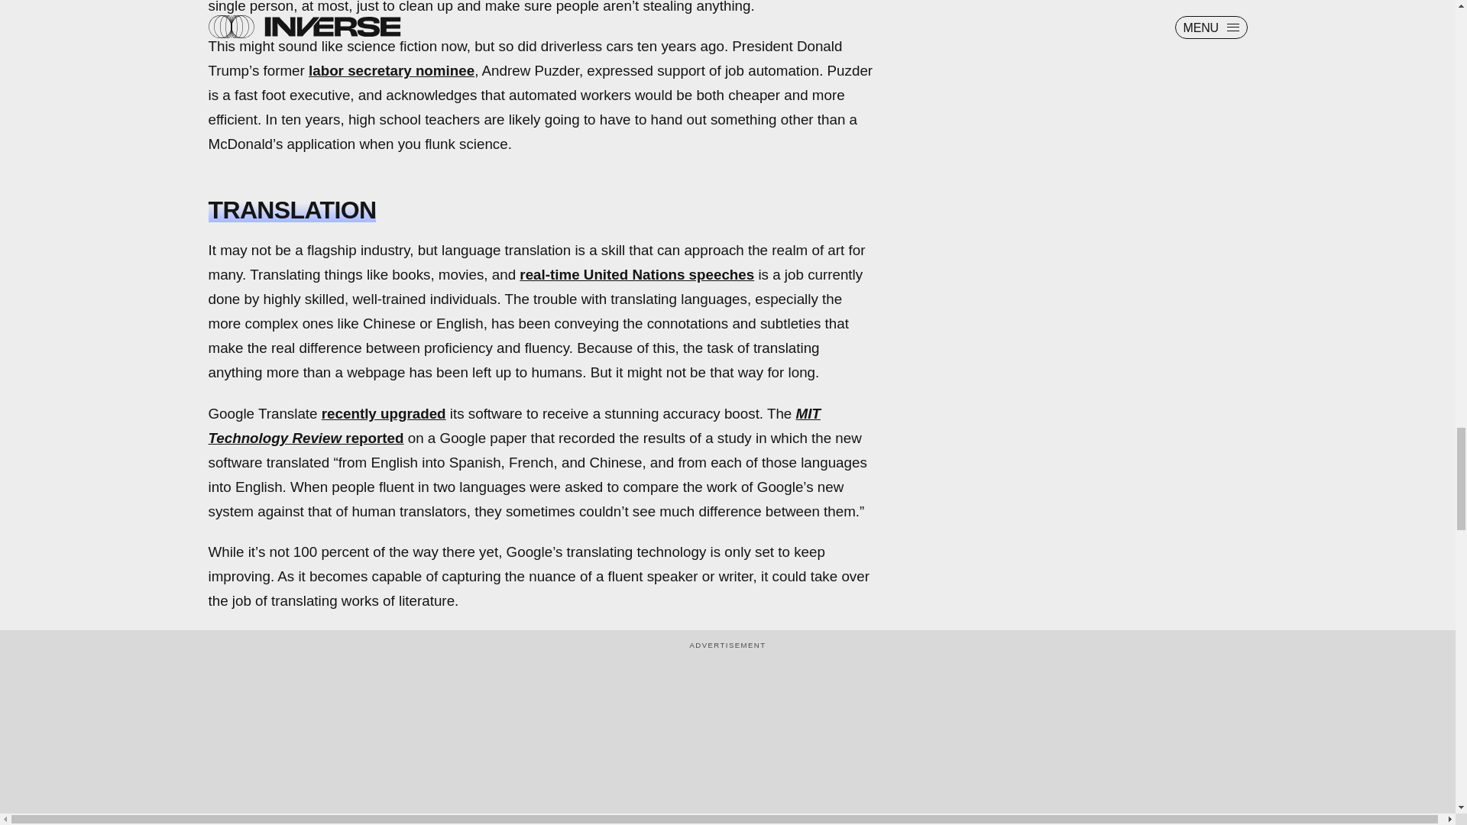 This screenshot has width=1467, height=825. Describe the element at coordinates (384, 413) in the screenshot. I see `recently upgraded` at that location.